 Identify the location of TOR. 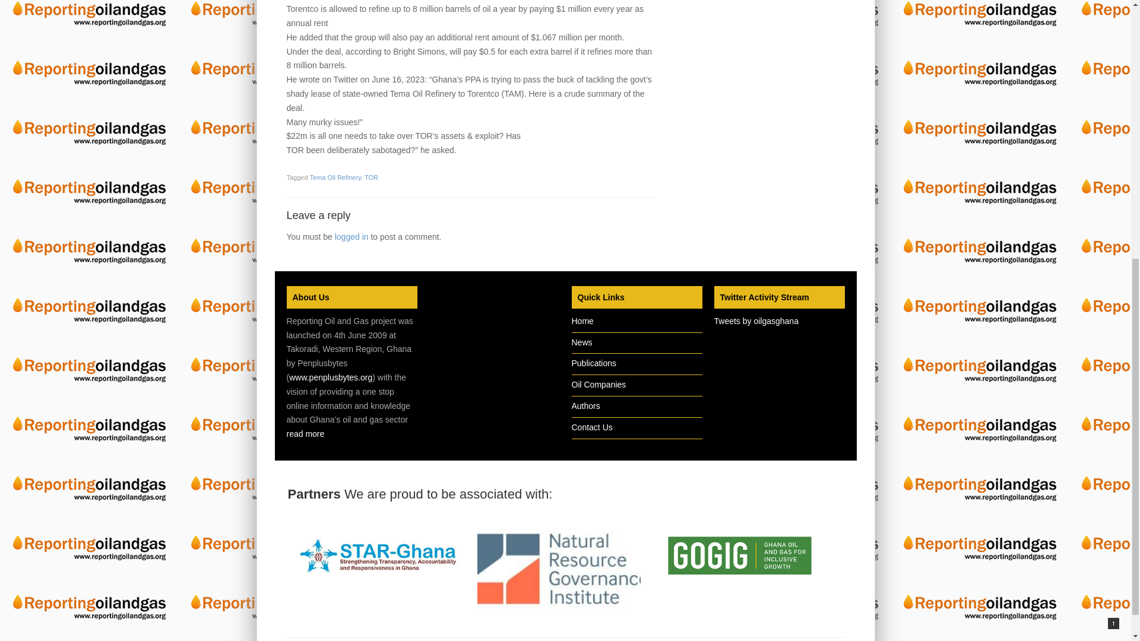
(372, 177).